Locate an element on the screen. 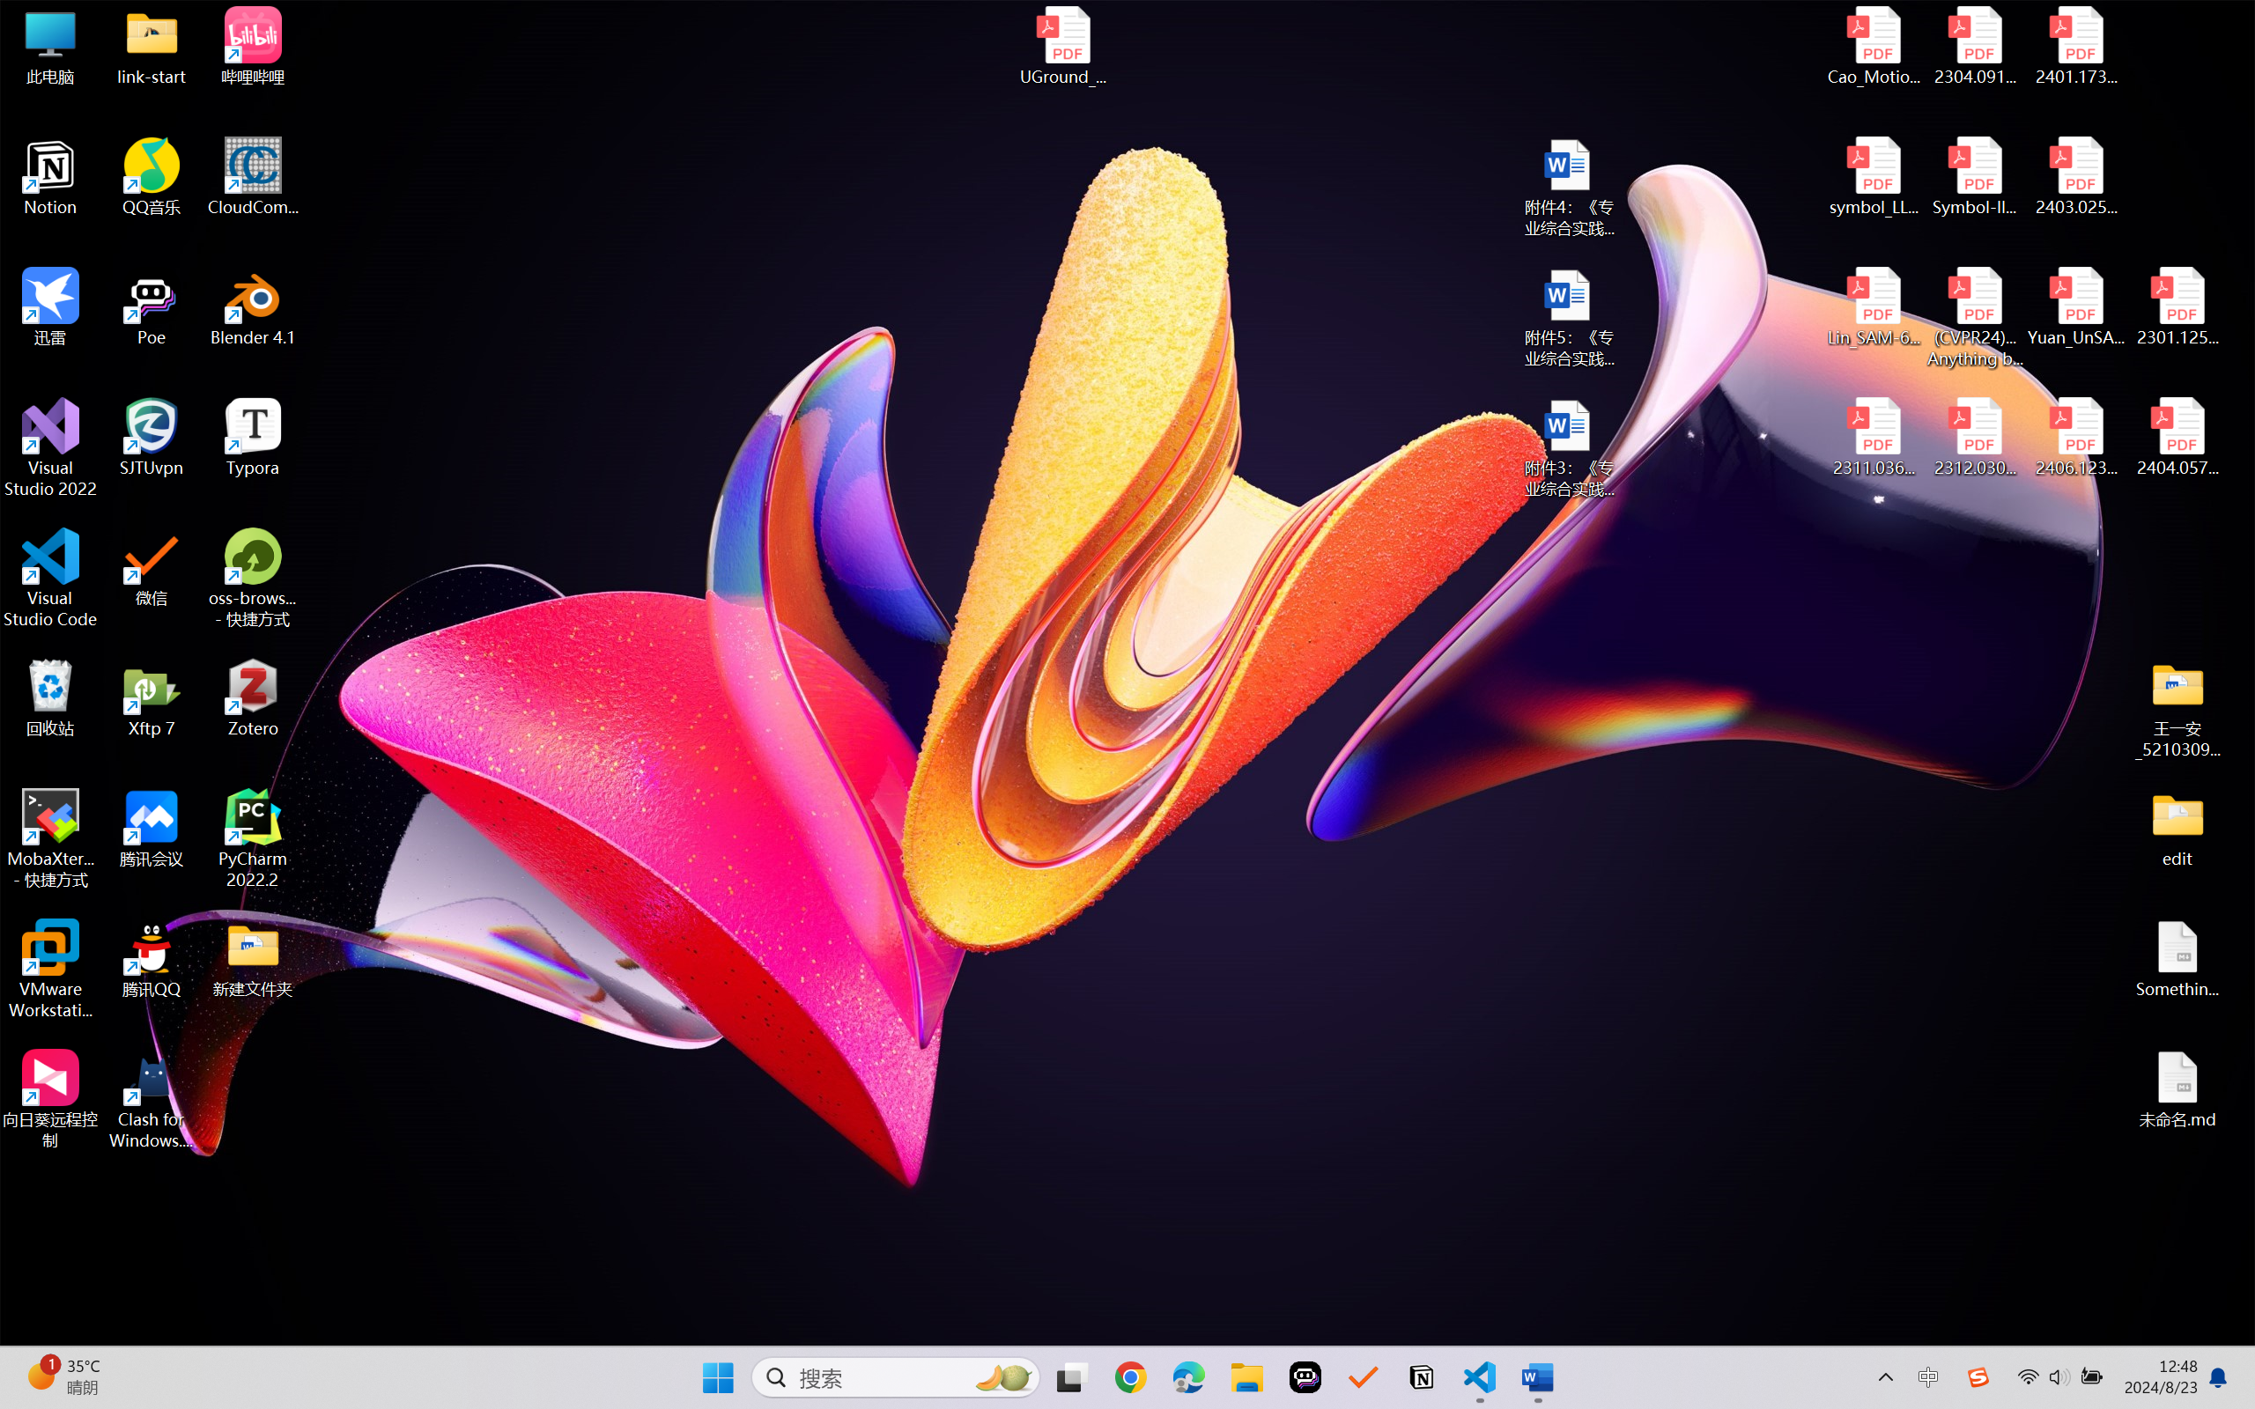  PyCharm 2022.2 is located at coordinates (254, 838).